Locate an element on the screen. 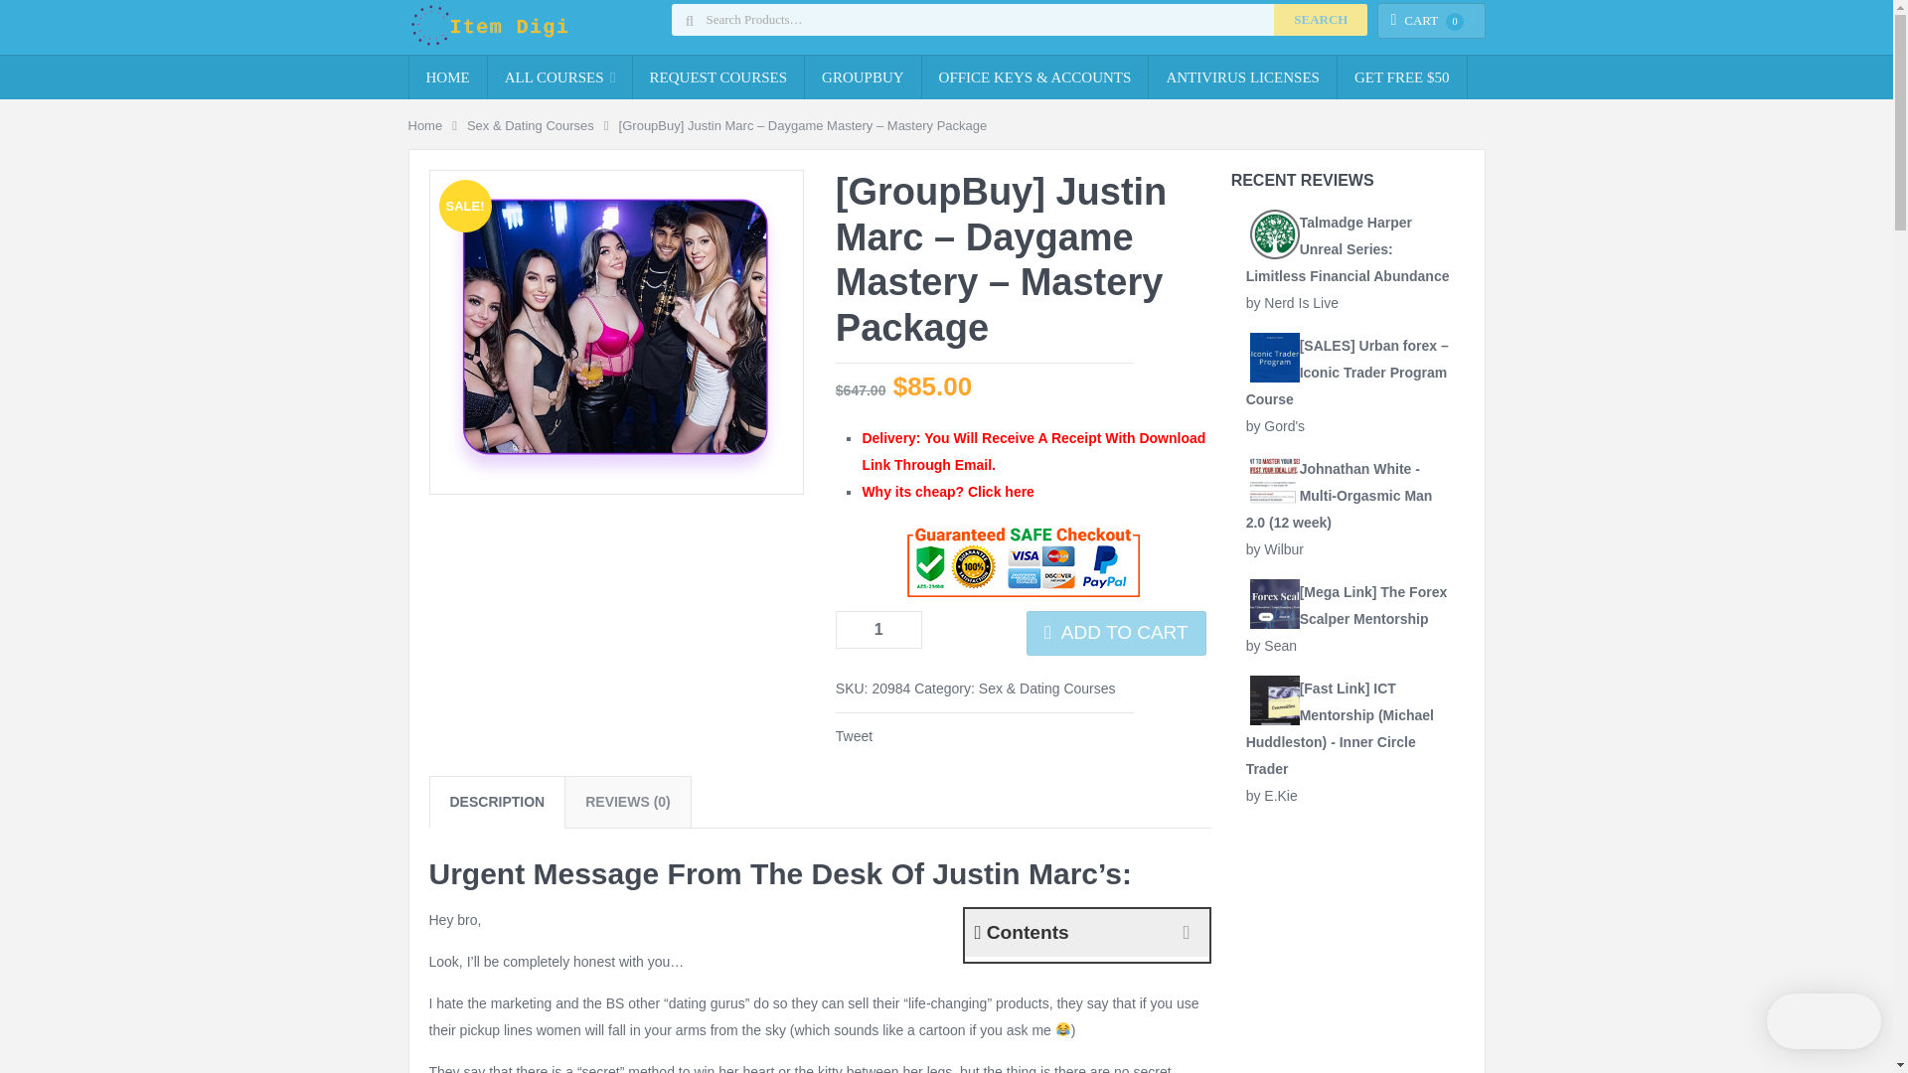  SEARCH is located at coordinates (1321, 20).